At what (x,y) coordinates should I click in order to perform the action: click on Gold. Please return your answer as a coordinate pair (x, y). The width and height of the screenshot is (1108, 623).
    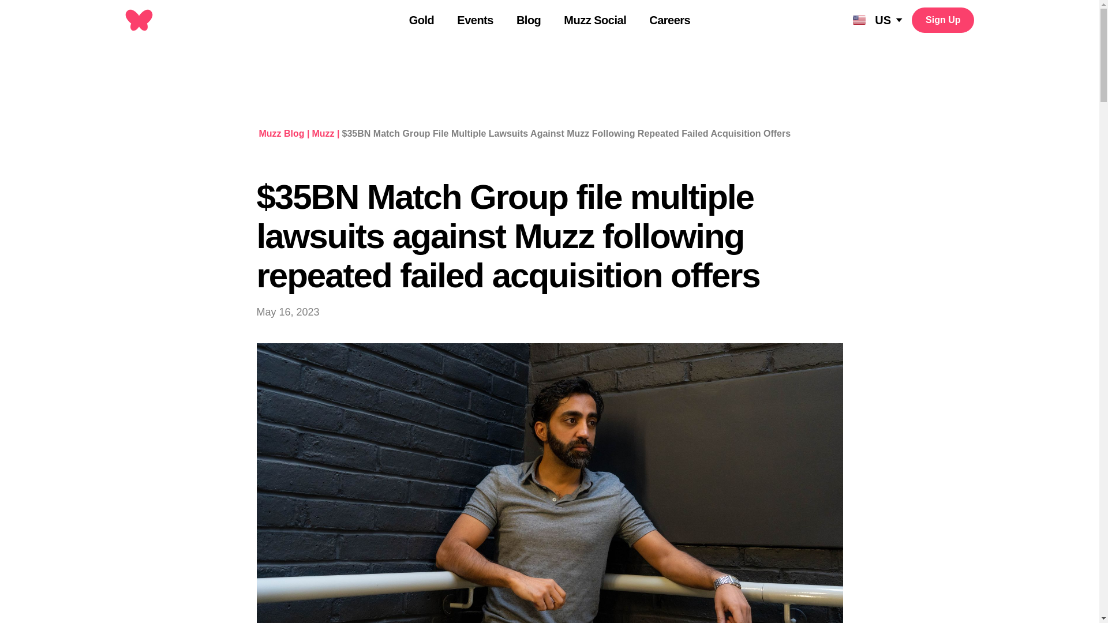
    Looking at the image, I should click on (421, 21).